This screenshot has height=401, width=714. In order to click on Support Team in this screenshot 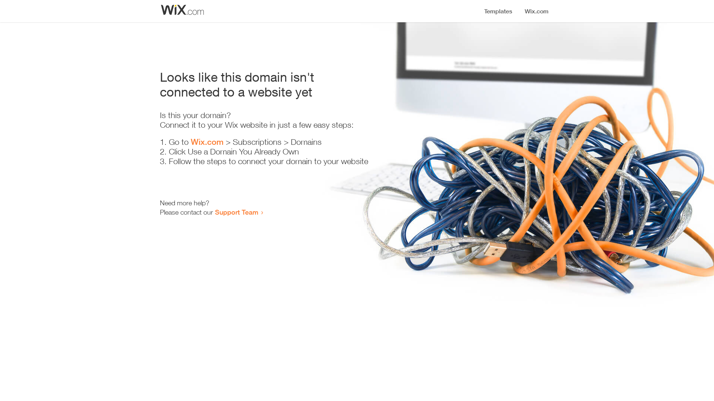, I will do `click(237, 212)`.